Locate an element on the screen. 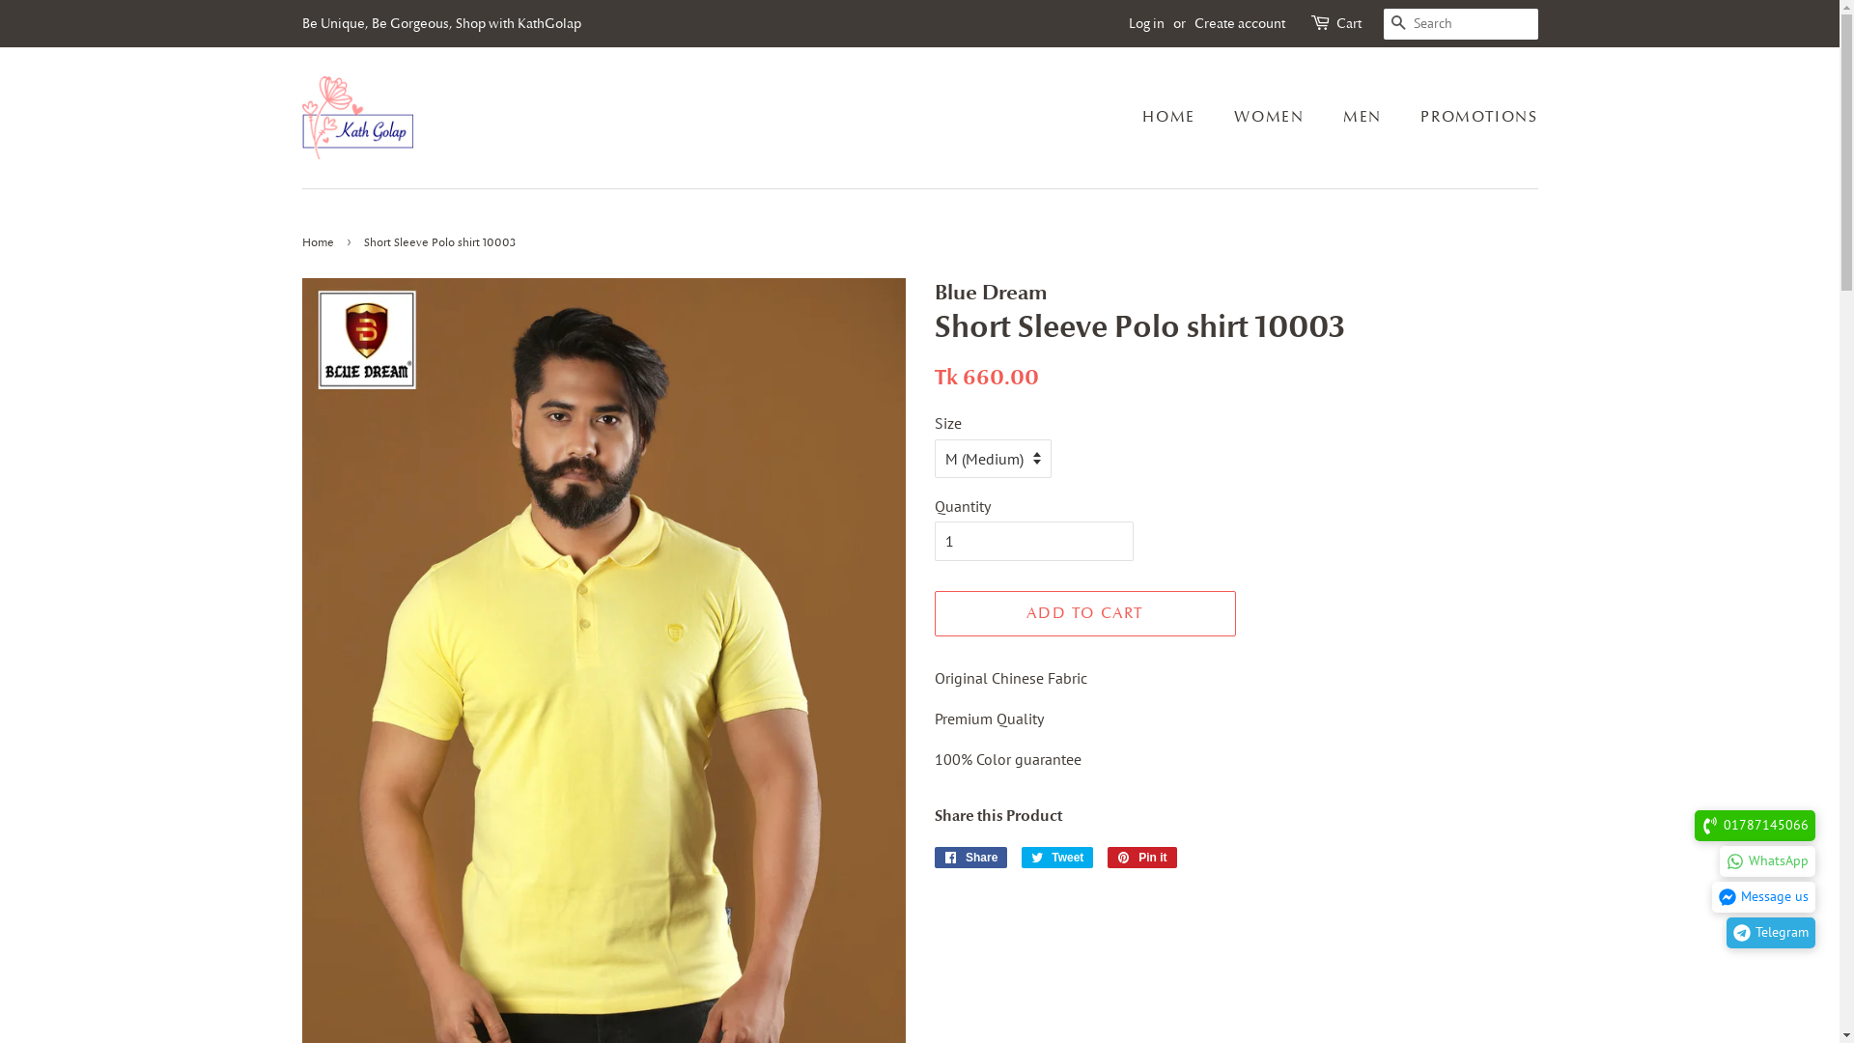  WhatsApp is located at coordinates (1767, 861).